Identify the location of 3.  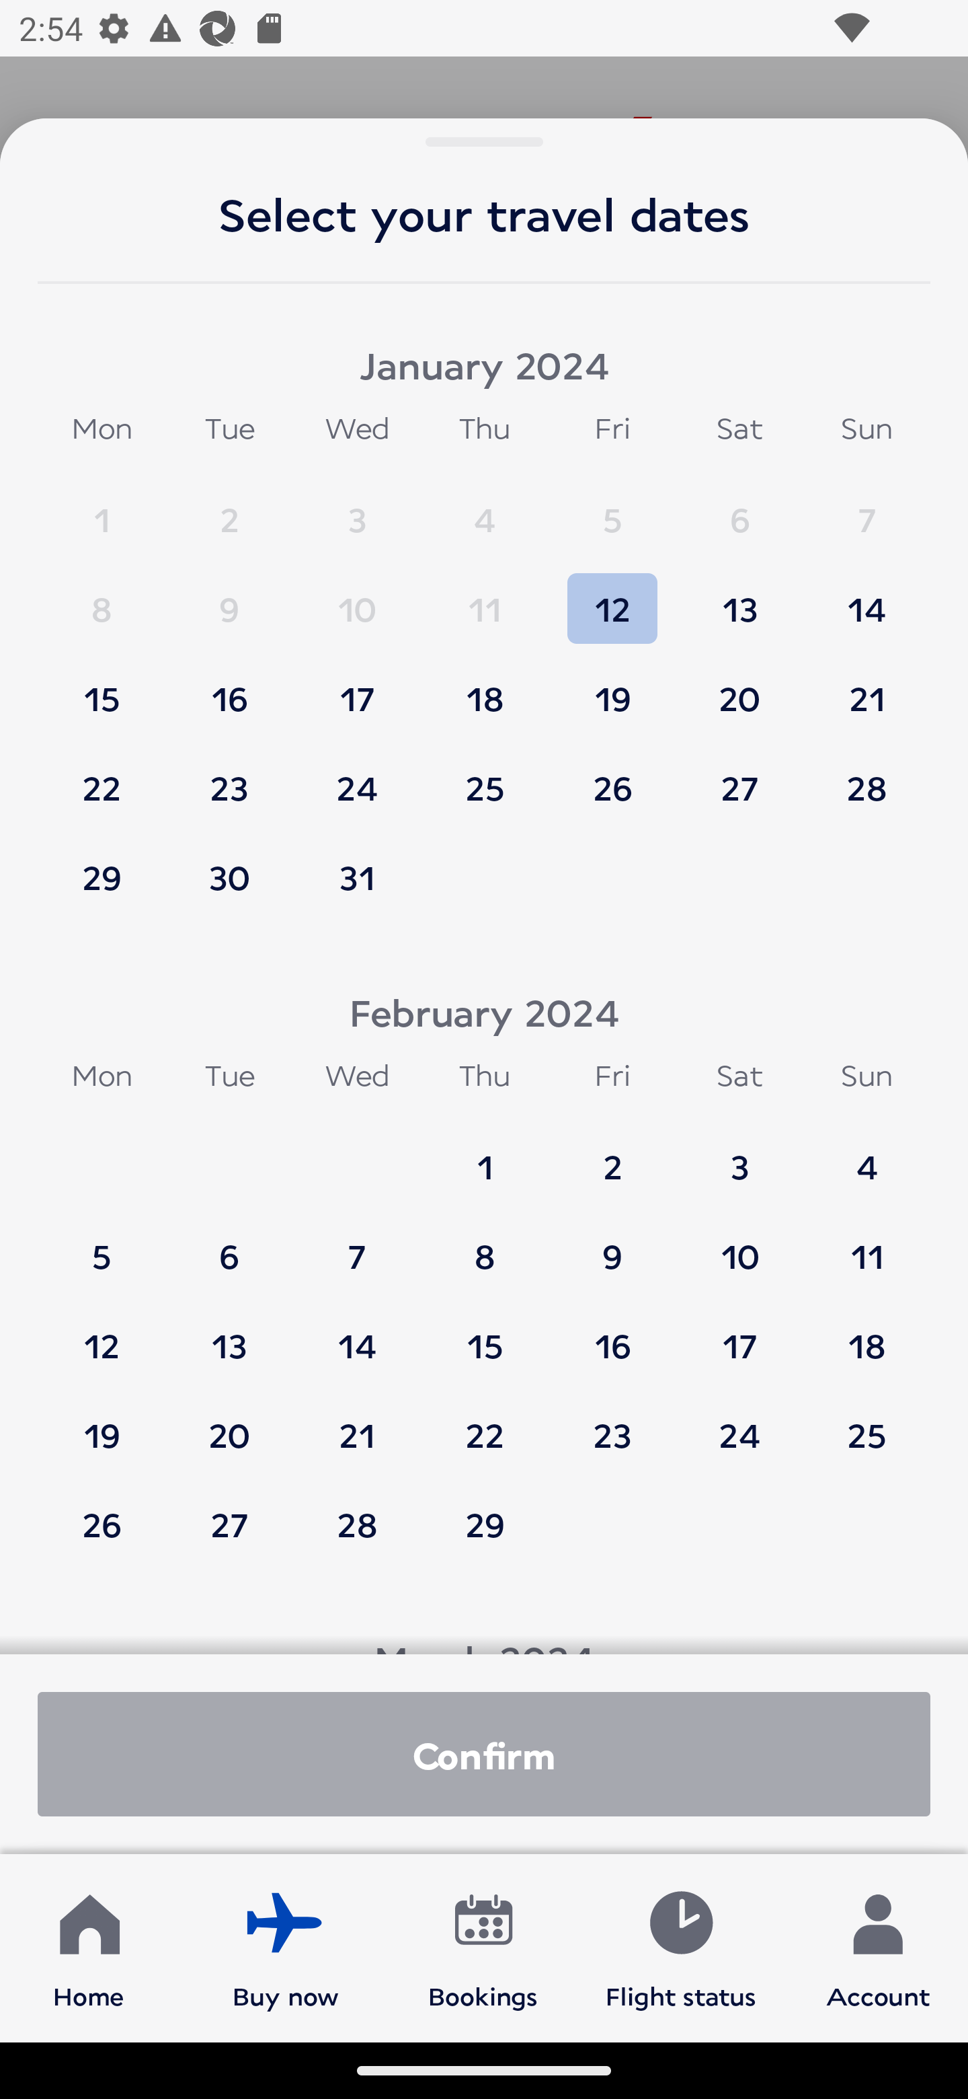
(357, 507).